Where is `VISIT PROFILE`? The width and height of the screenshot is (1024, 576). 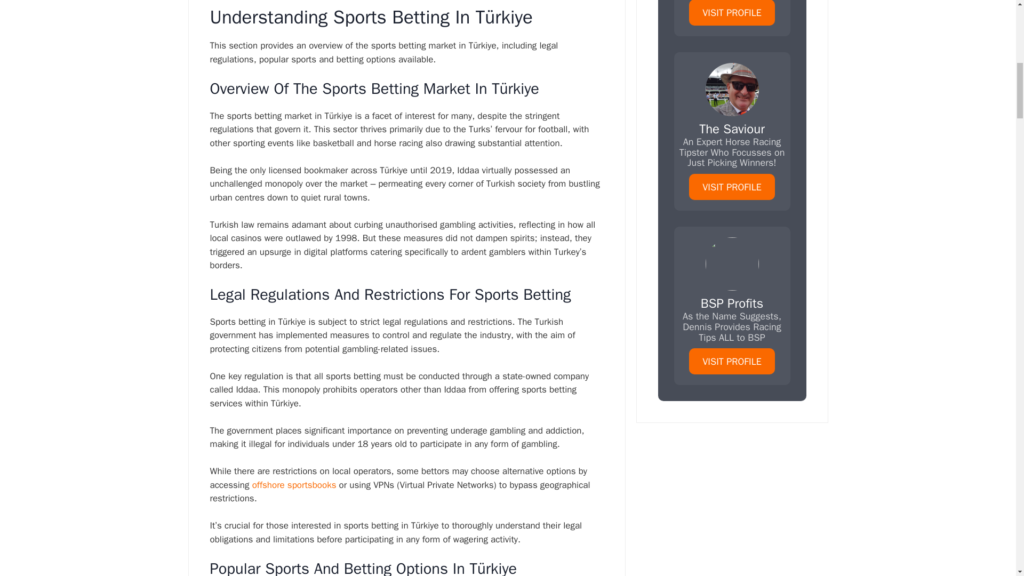
VISIT PROFILE is located at coordinates (732, 362).